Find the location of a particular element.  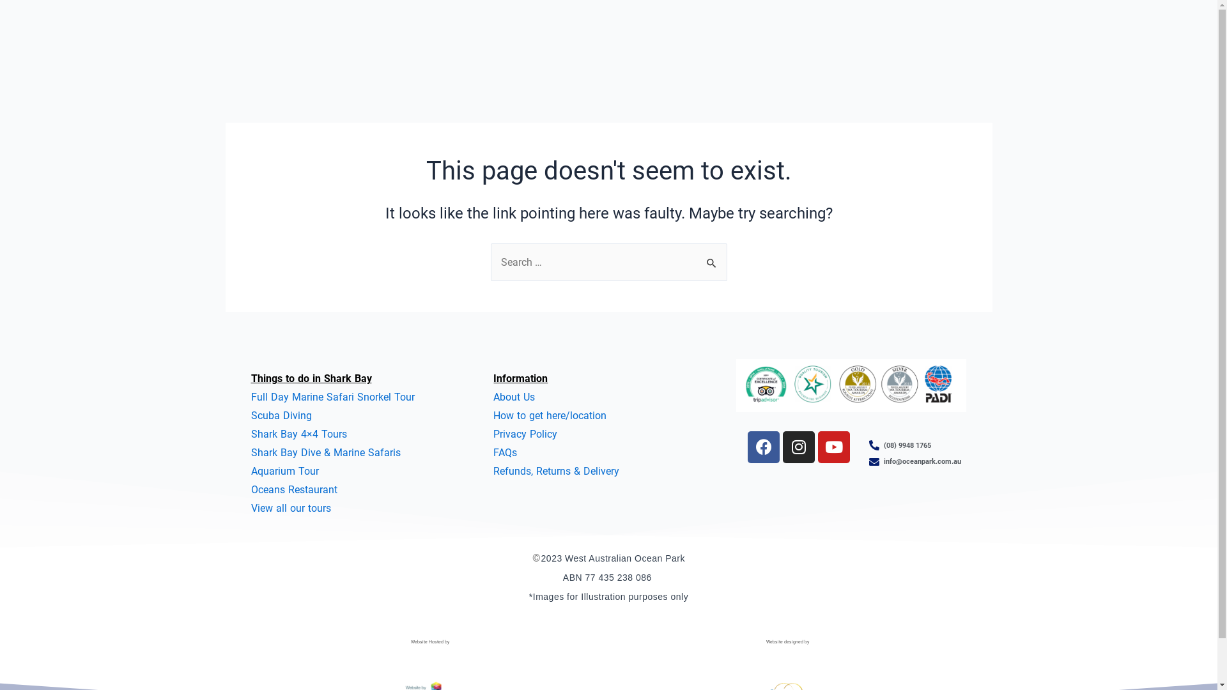

Search is located at coordinates (712, 257).